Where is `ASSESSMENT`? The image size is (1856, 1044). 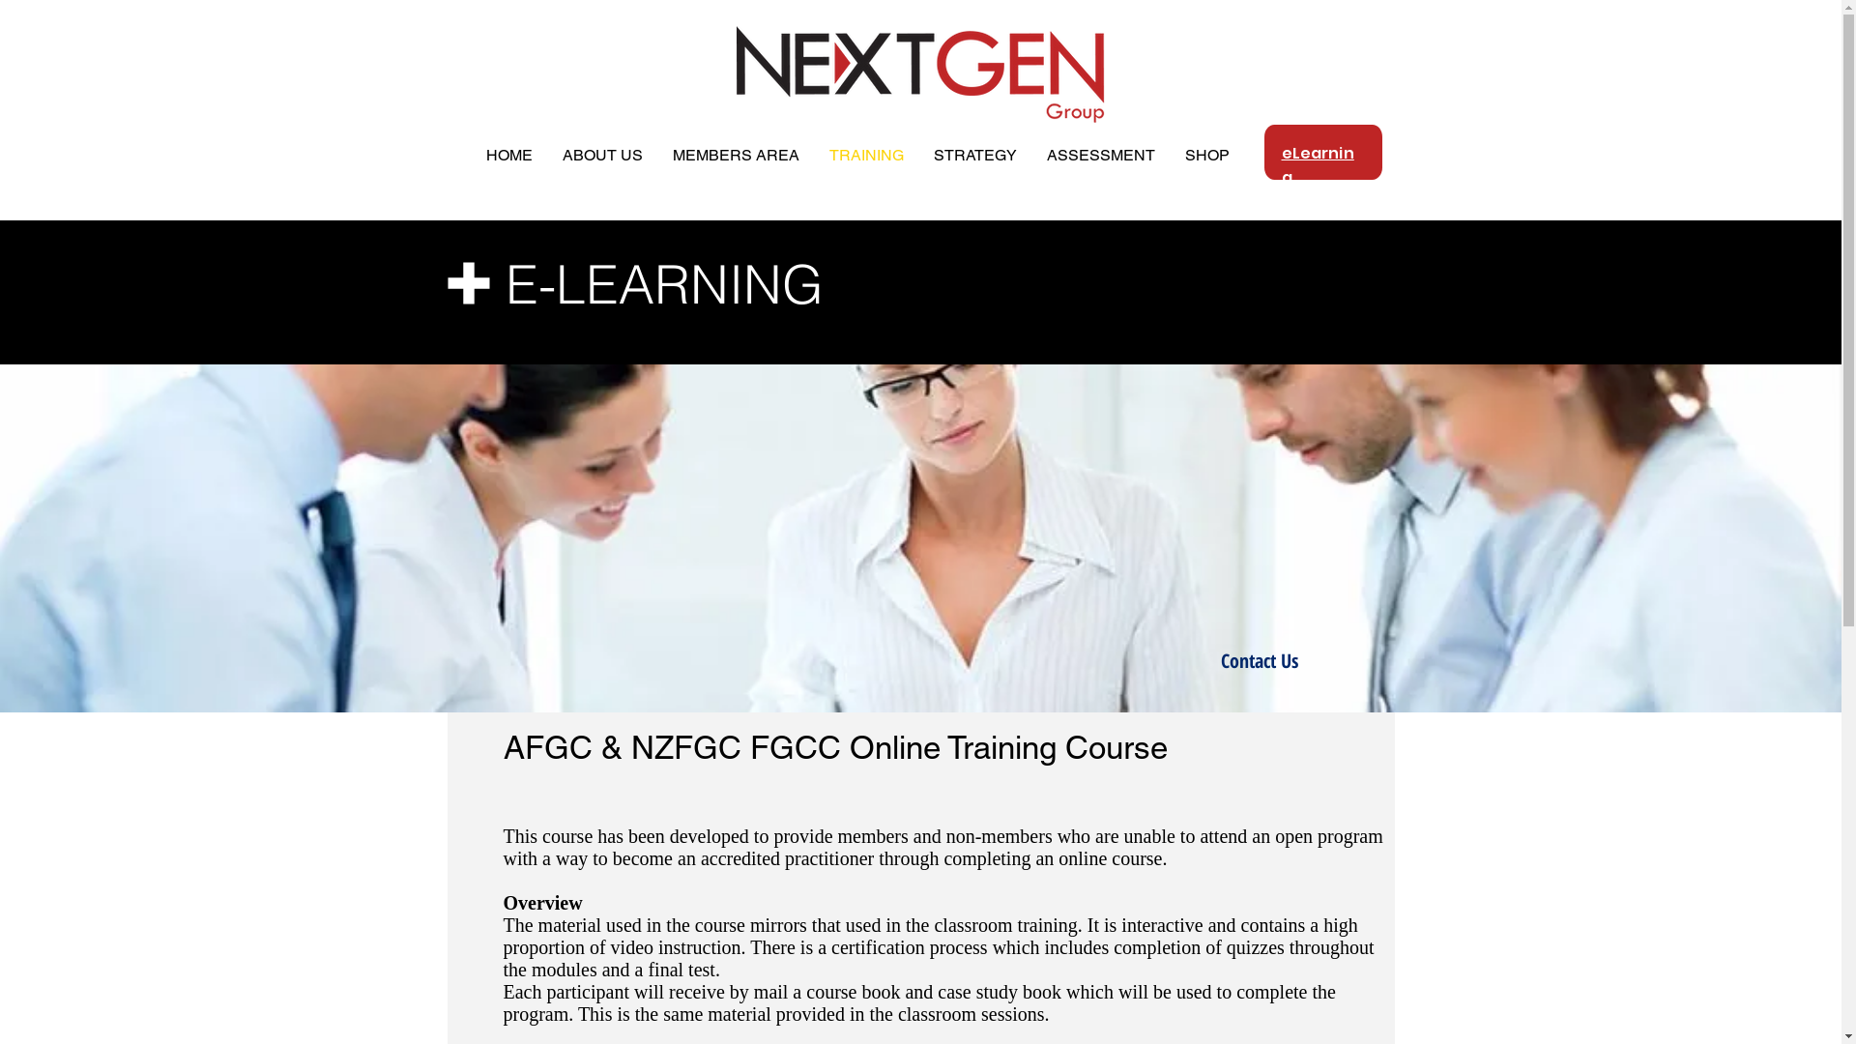 ASSESSMENT is located at coordinates (1102, 156).